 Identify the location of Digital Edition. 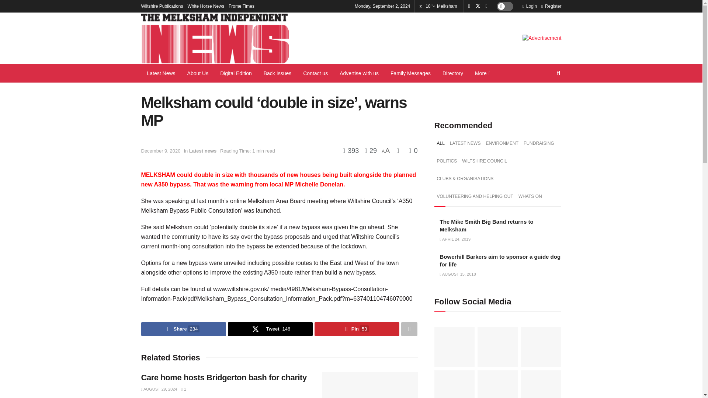
(236, 73).